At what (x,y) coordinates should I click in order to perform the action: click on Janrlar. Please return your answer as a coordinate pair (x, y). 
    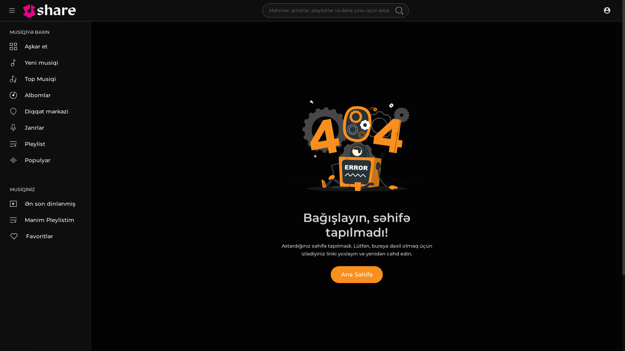
    Looking at the image, I should click on (46, 128).